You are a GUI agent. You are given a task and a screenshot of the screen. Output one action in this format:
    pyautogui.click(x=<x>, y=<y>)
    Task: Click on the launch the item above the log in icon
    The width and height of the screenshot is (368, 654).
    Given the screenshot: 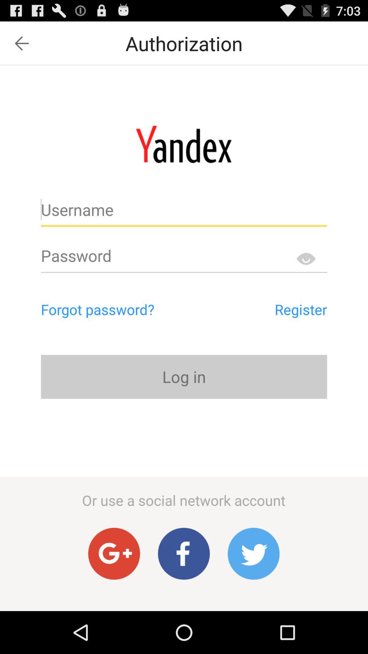 What is the action you would take?
    pyautogui.click(x=127, y=309)
    